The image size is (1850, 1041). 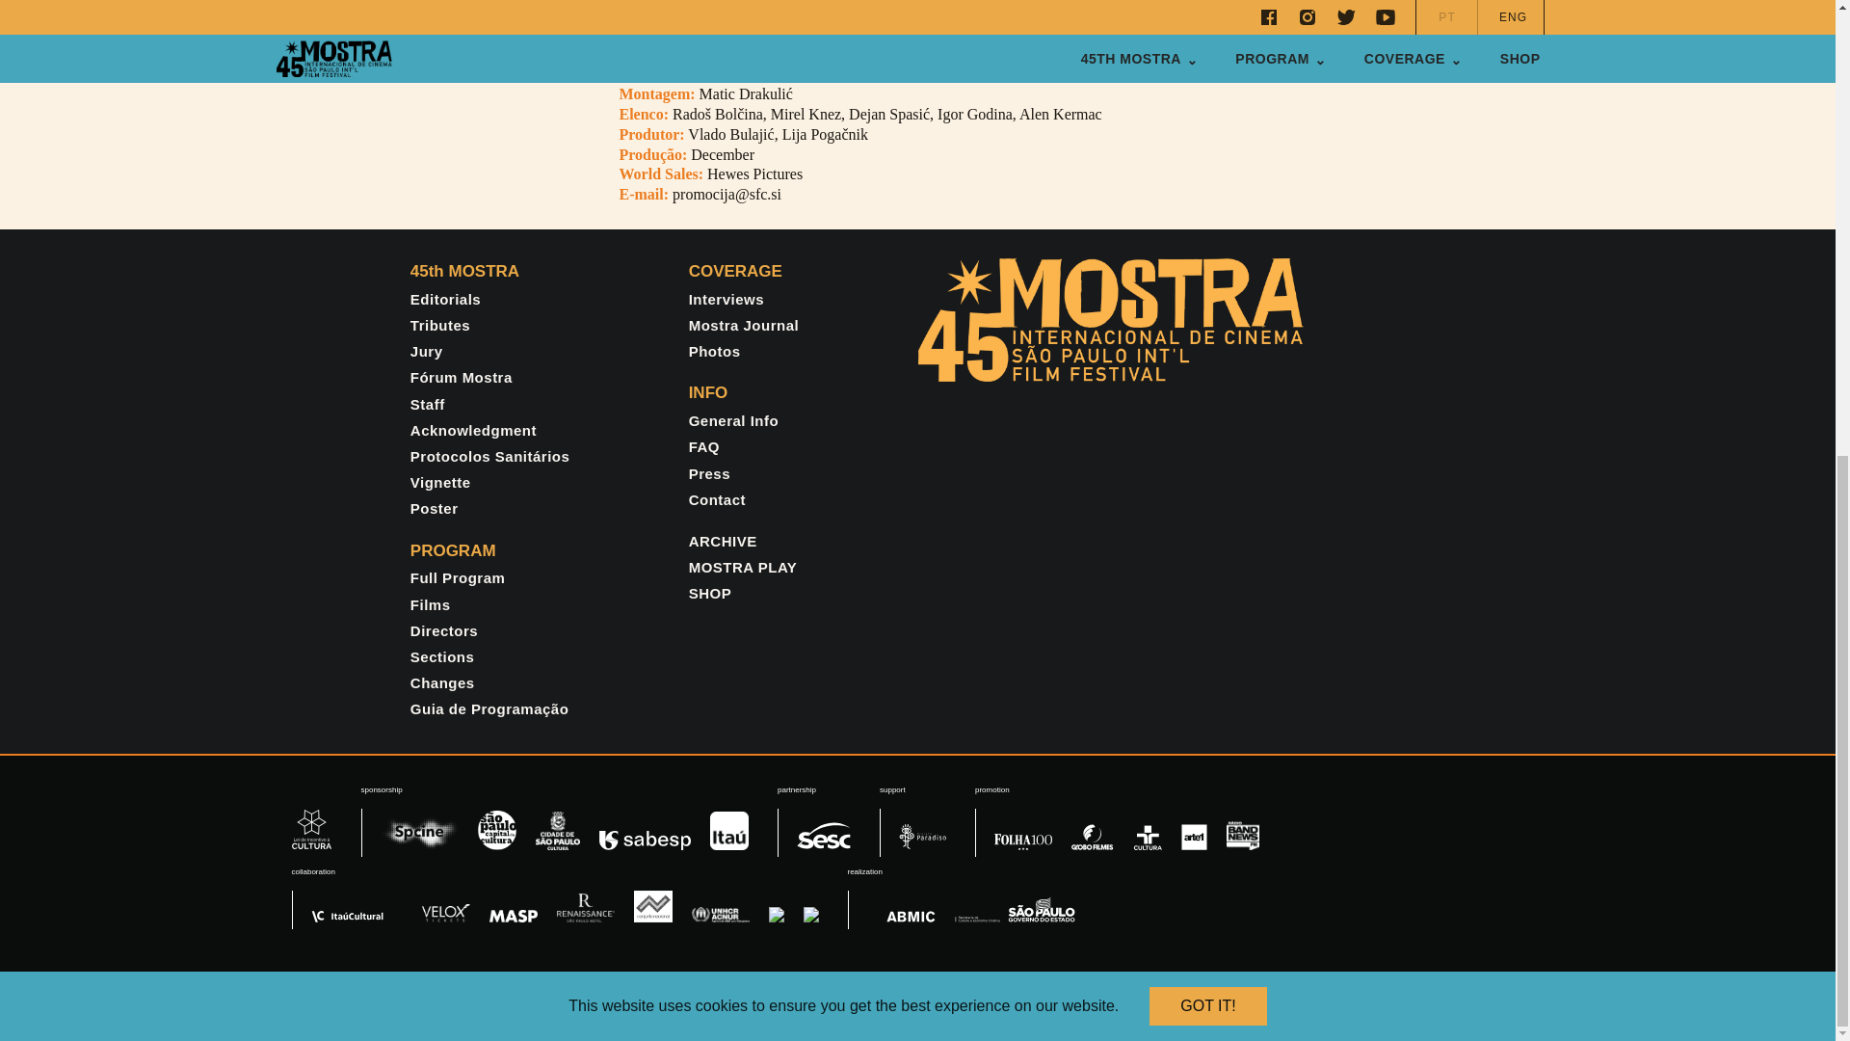 What do you see at coordinates (441, 482) in the screenshot?
I see `Vignette` at bounding box center [441, 482].